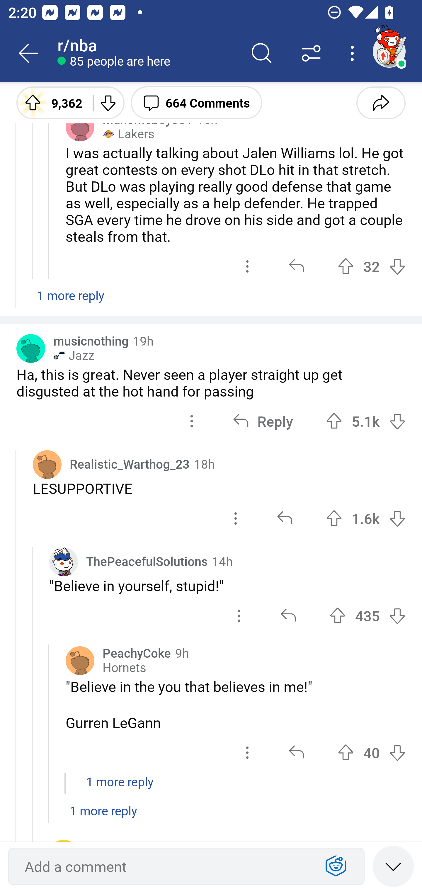 The height and width of the screenshot is (891, 422). I want to click on Upvote 40 40 votes Downvote, so click(372, 753).